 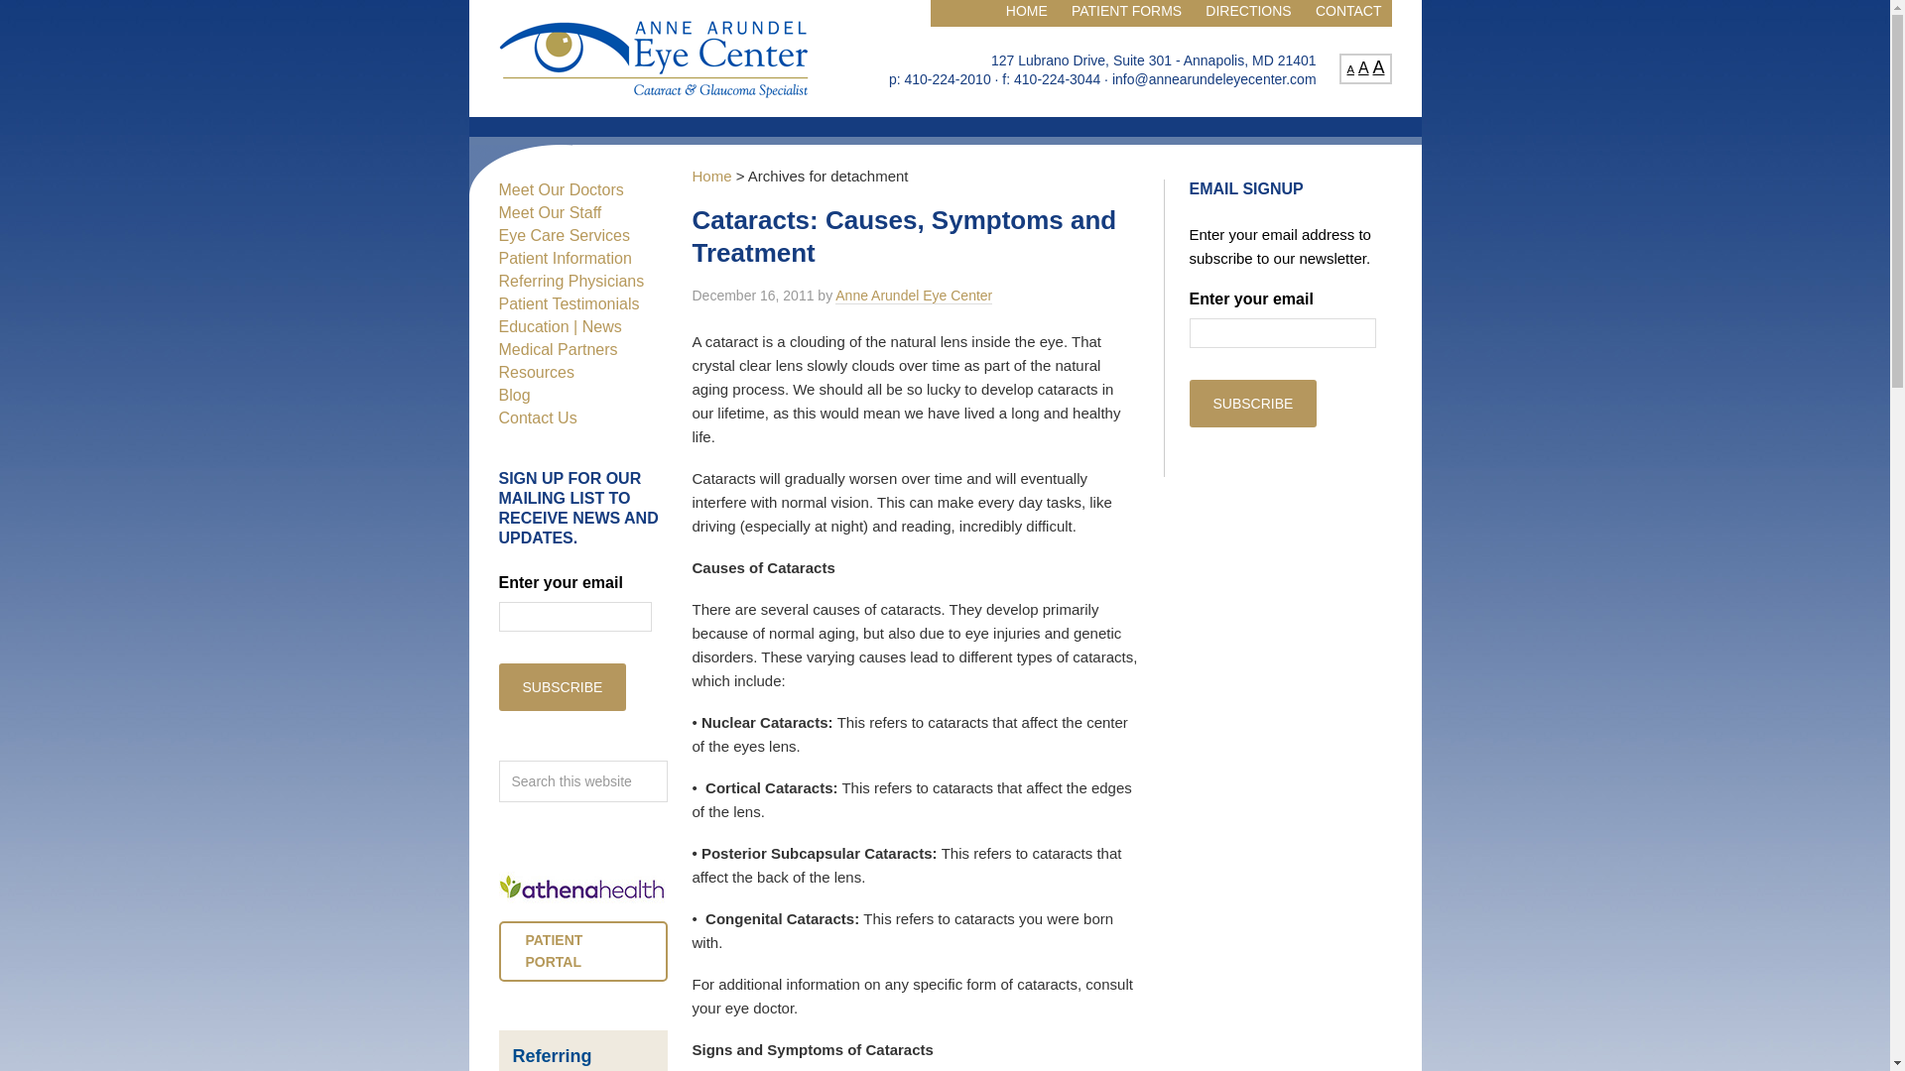 I want to click on HOME, so click(x=1026, y=14).